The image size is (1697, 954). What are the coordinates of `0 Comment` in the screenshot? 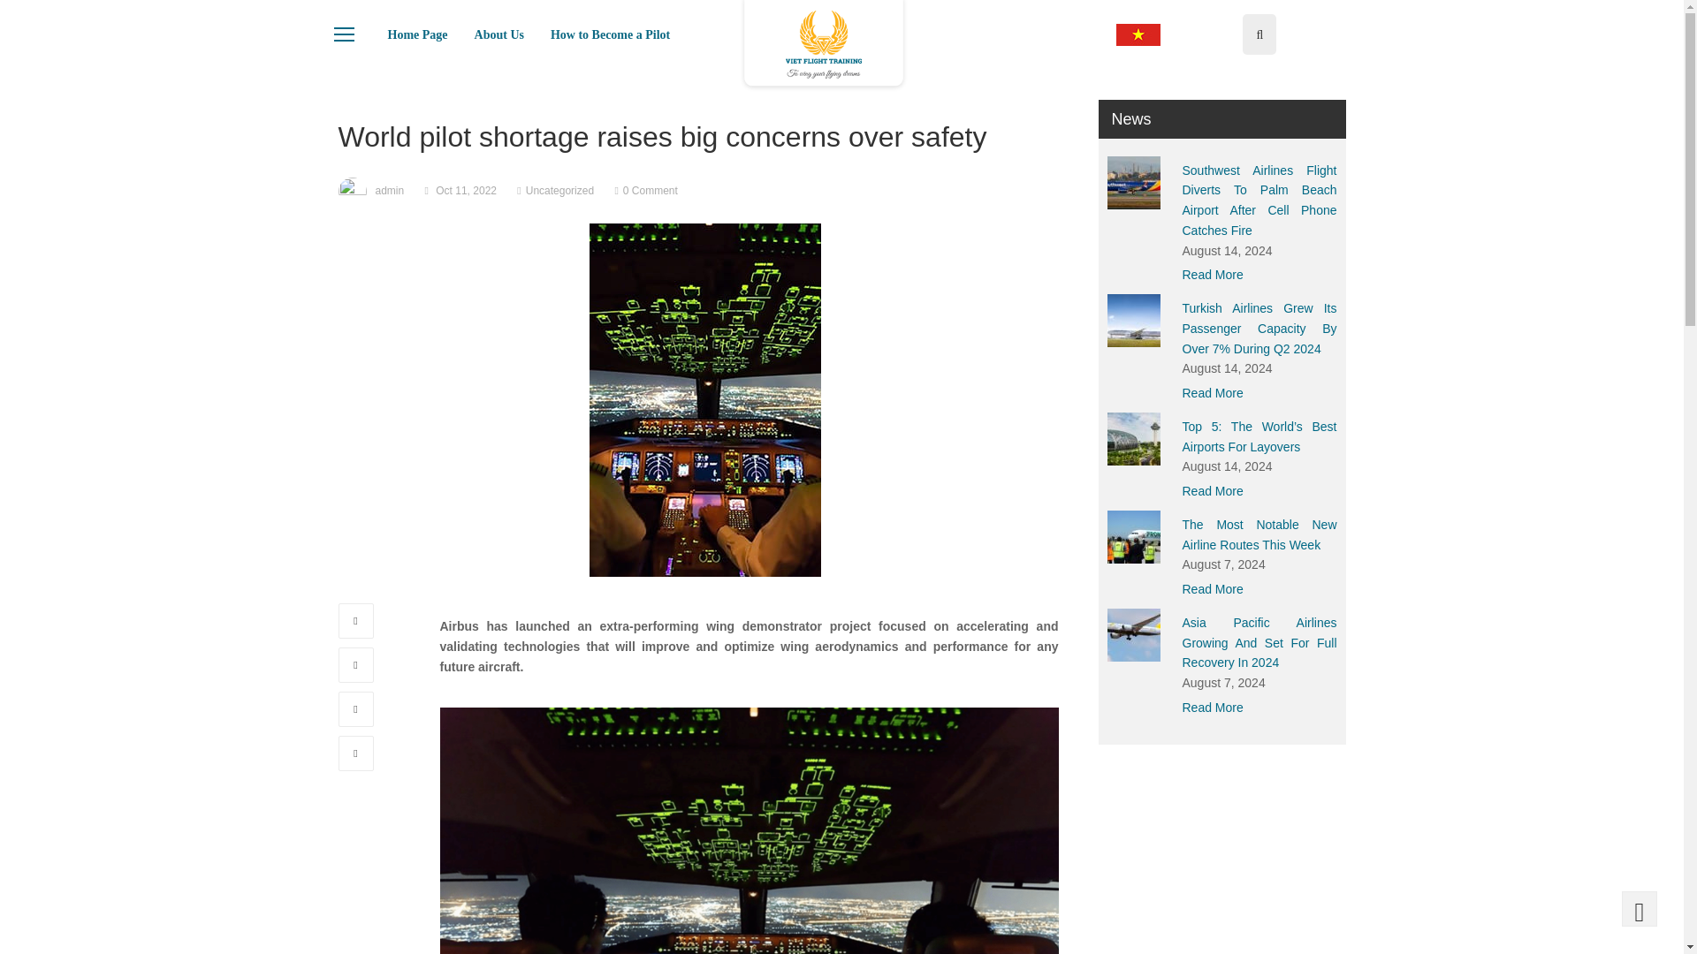 It's located at (650, 191).